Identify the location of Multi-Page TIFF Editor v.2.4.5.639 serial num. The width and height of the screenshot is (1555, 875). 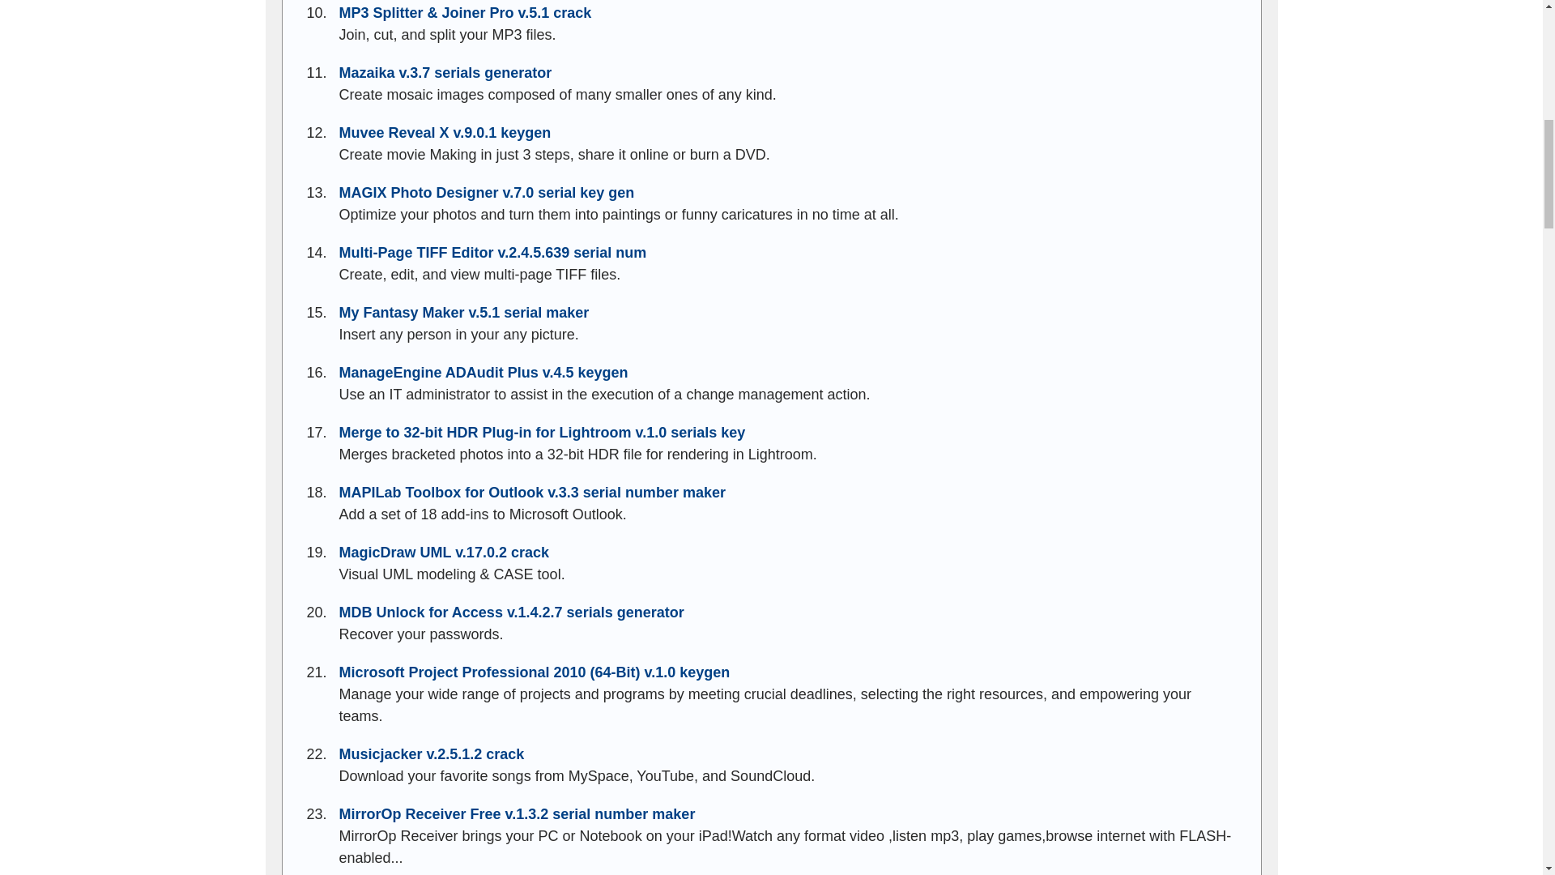
(492, 253).